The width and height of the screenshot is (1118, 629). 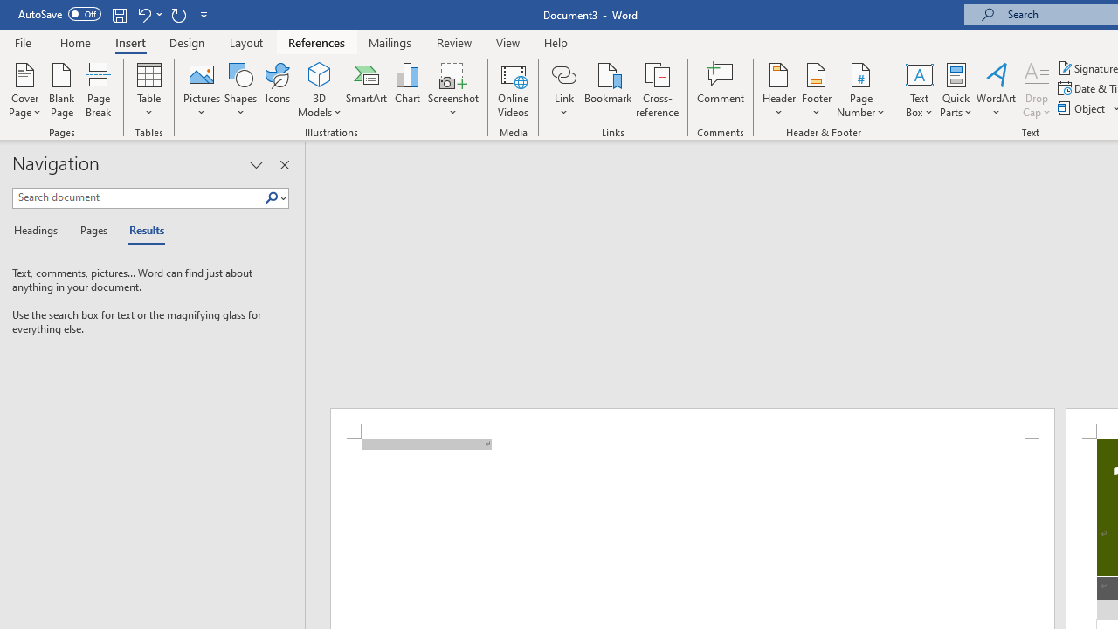 What do you see at coordinates (919, 89) in the screenshot?
I see `Text Box` at bounding box center [919, 89].